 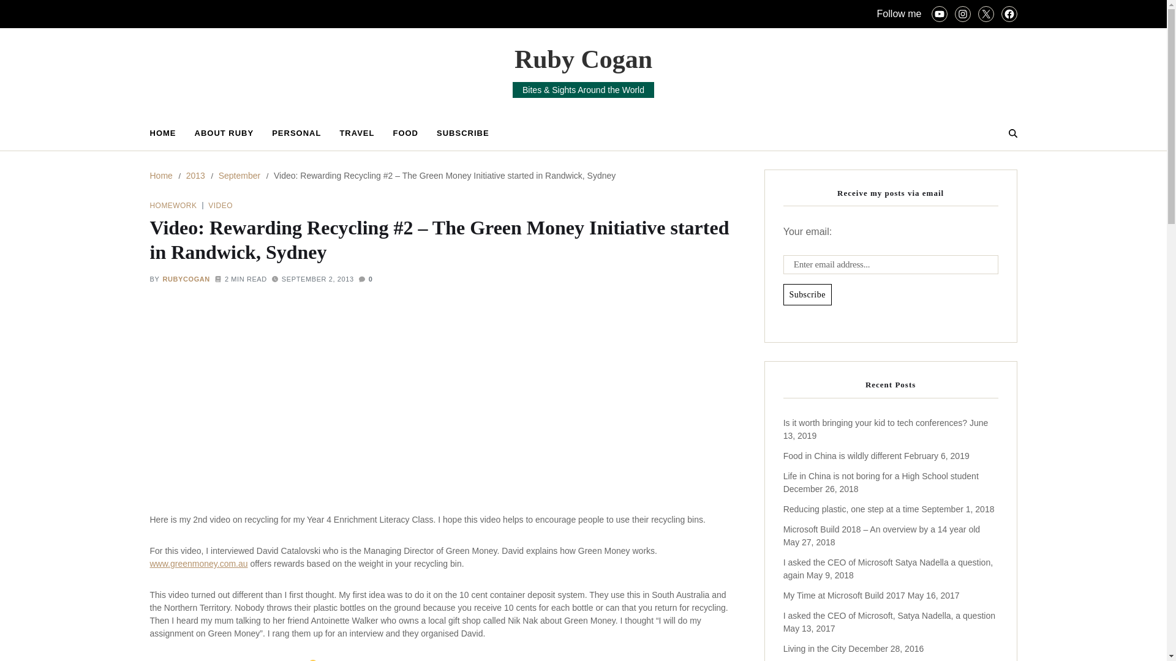 I want to click on Home, so click(x=160, y=175).